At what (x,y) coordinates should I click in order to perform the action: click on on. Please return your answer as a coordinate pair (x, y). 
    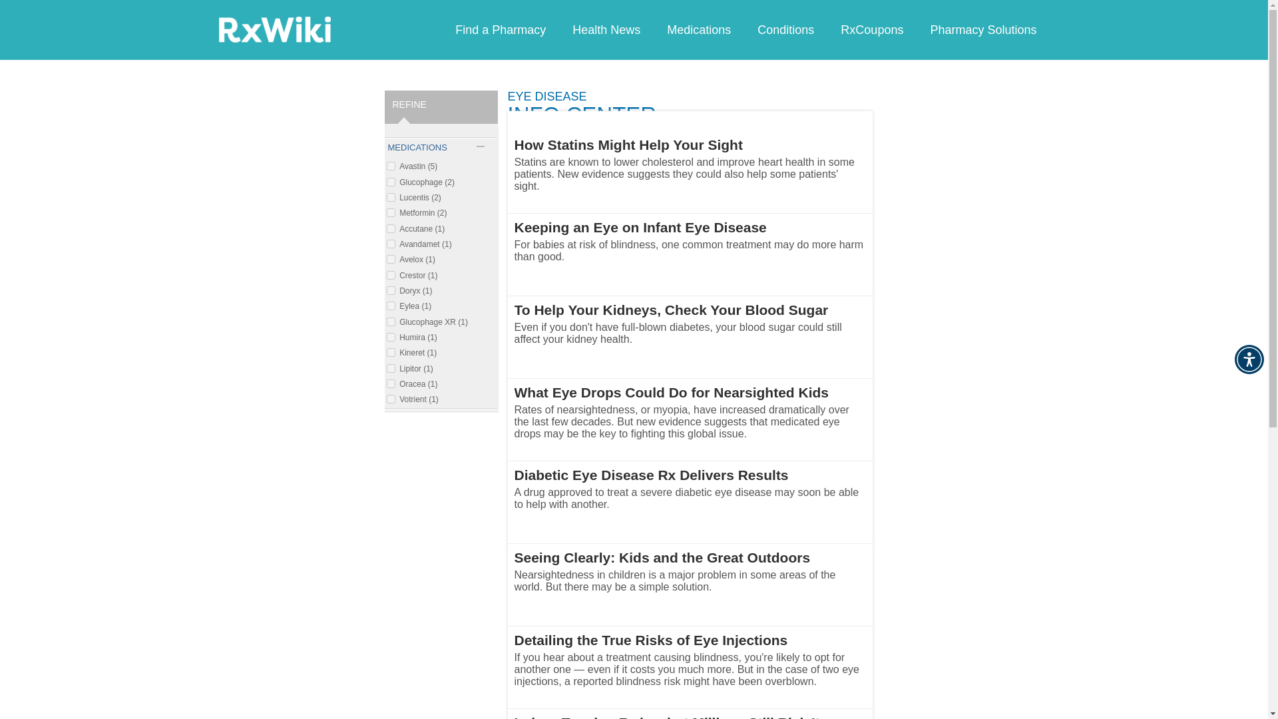
    Looking at the image, I should click on (390, 276).